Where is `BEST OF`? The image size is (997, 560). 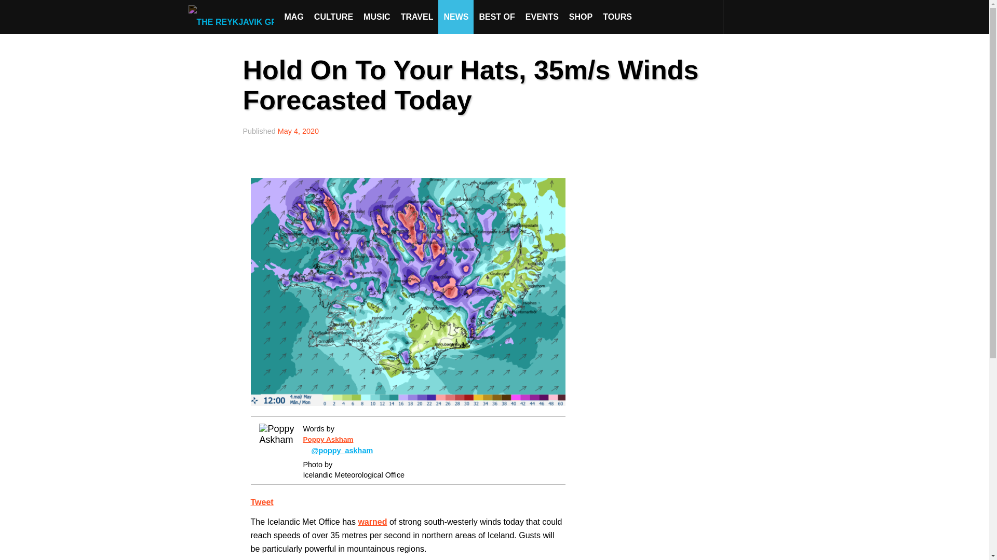
BEST OF is located at coordinates (496, 17).